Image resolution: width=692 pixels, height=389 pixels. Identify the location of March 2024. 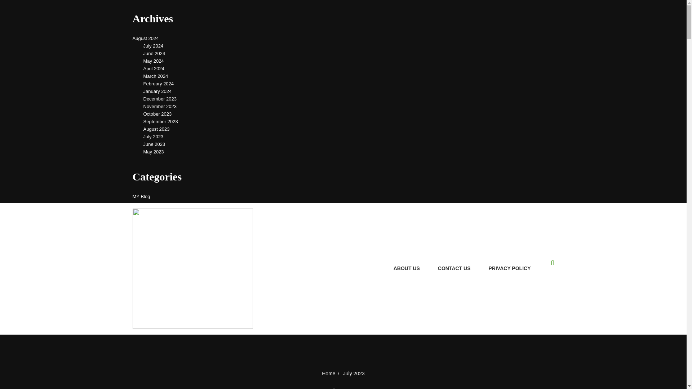
(156, 76).